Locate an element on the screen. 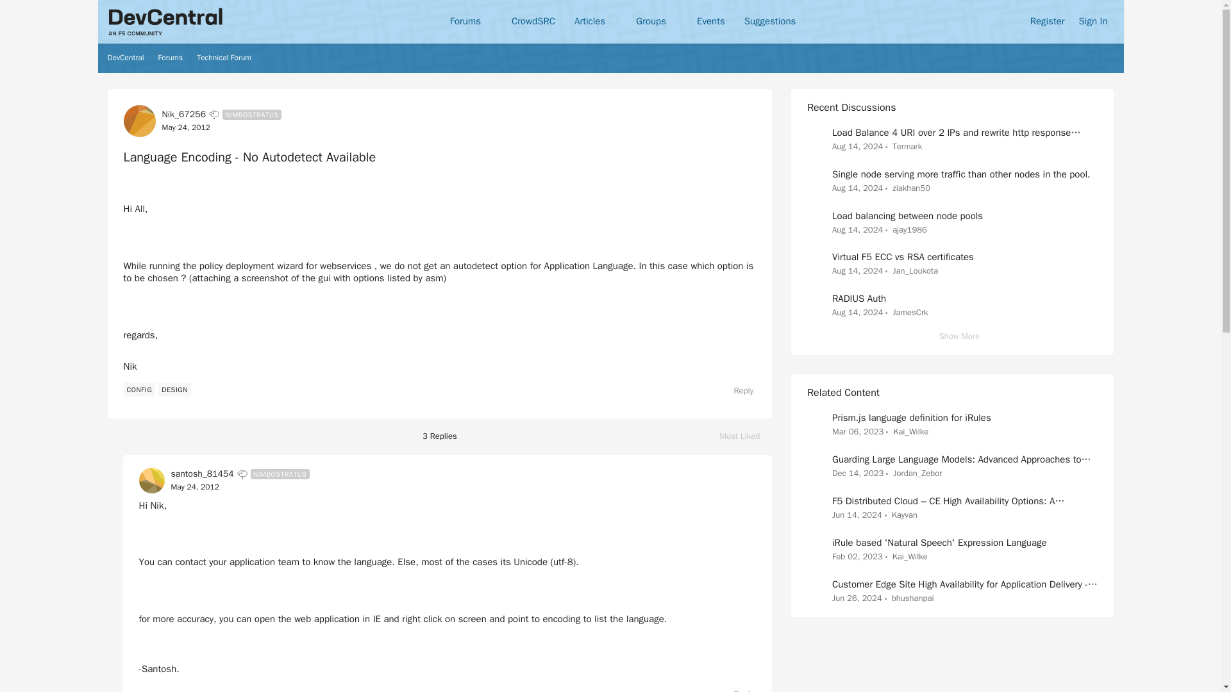 This screenshot has width=1231, height=692. DevCentral is located at coordinates (737, 689).